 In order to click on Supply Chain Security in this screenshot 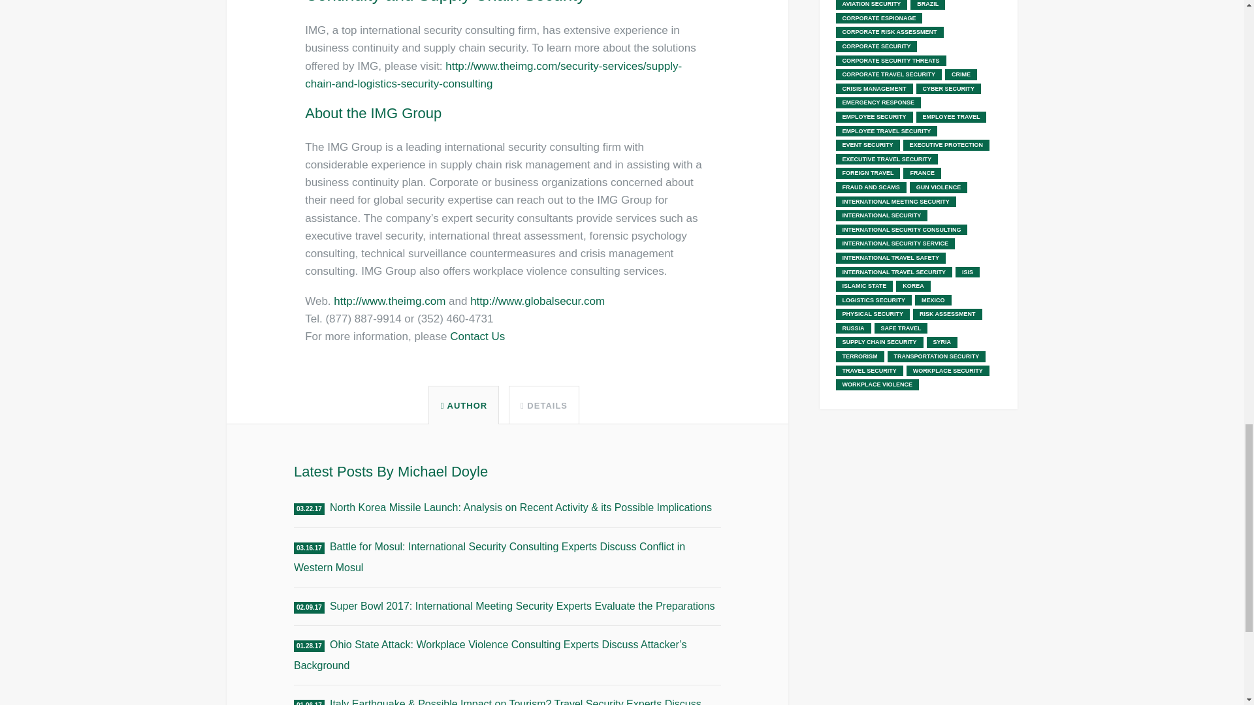, I will do `click(493, 74)`.